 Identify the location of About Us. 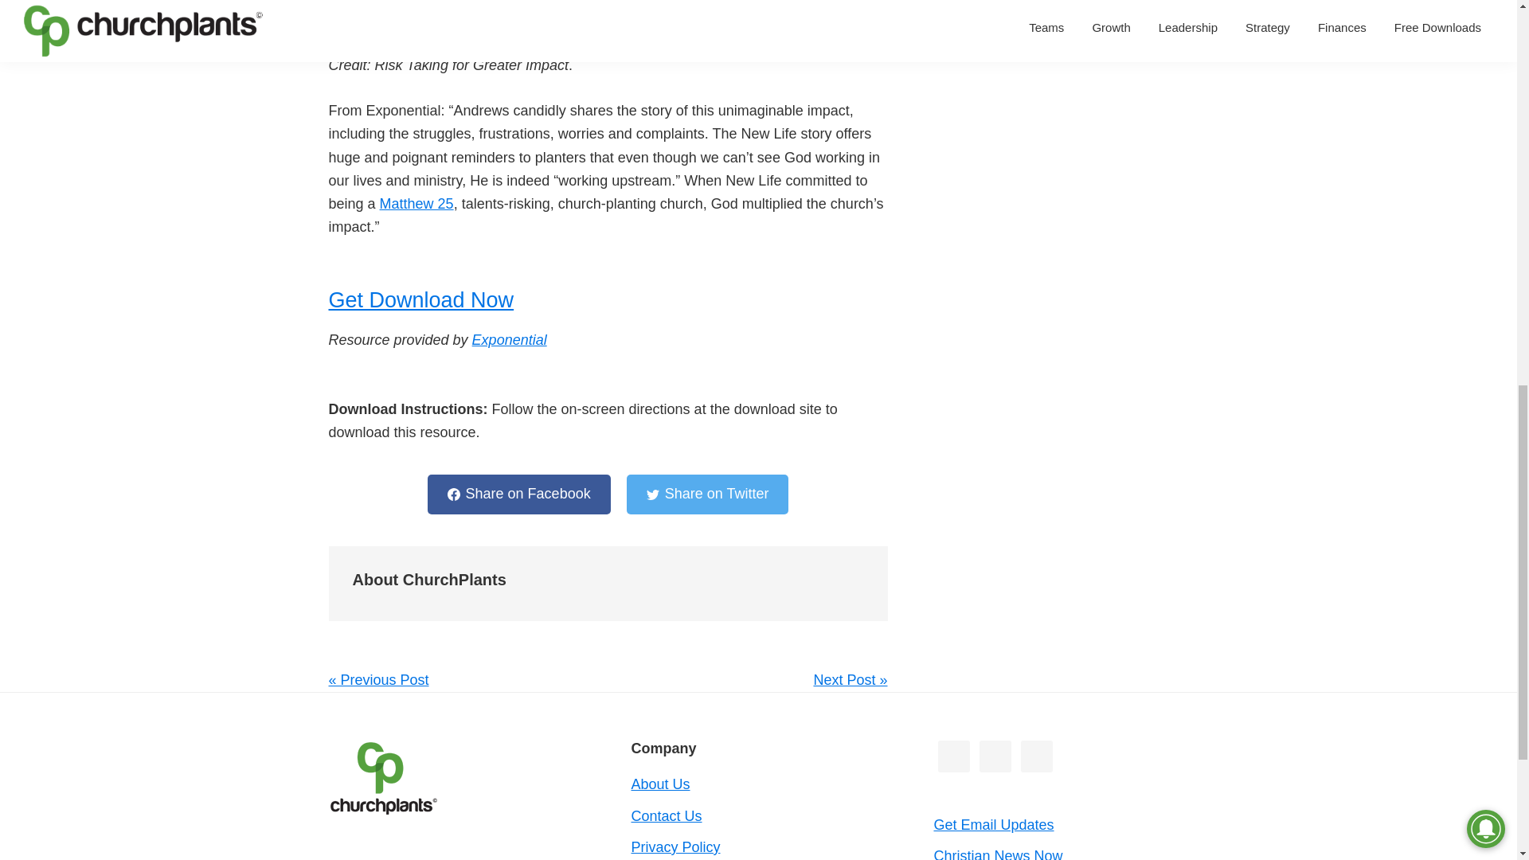
(659, 784).